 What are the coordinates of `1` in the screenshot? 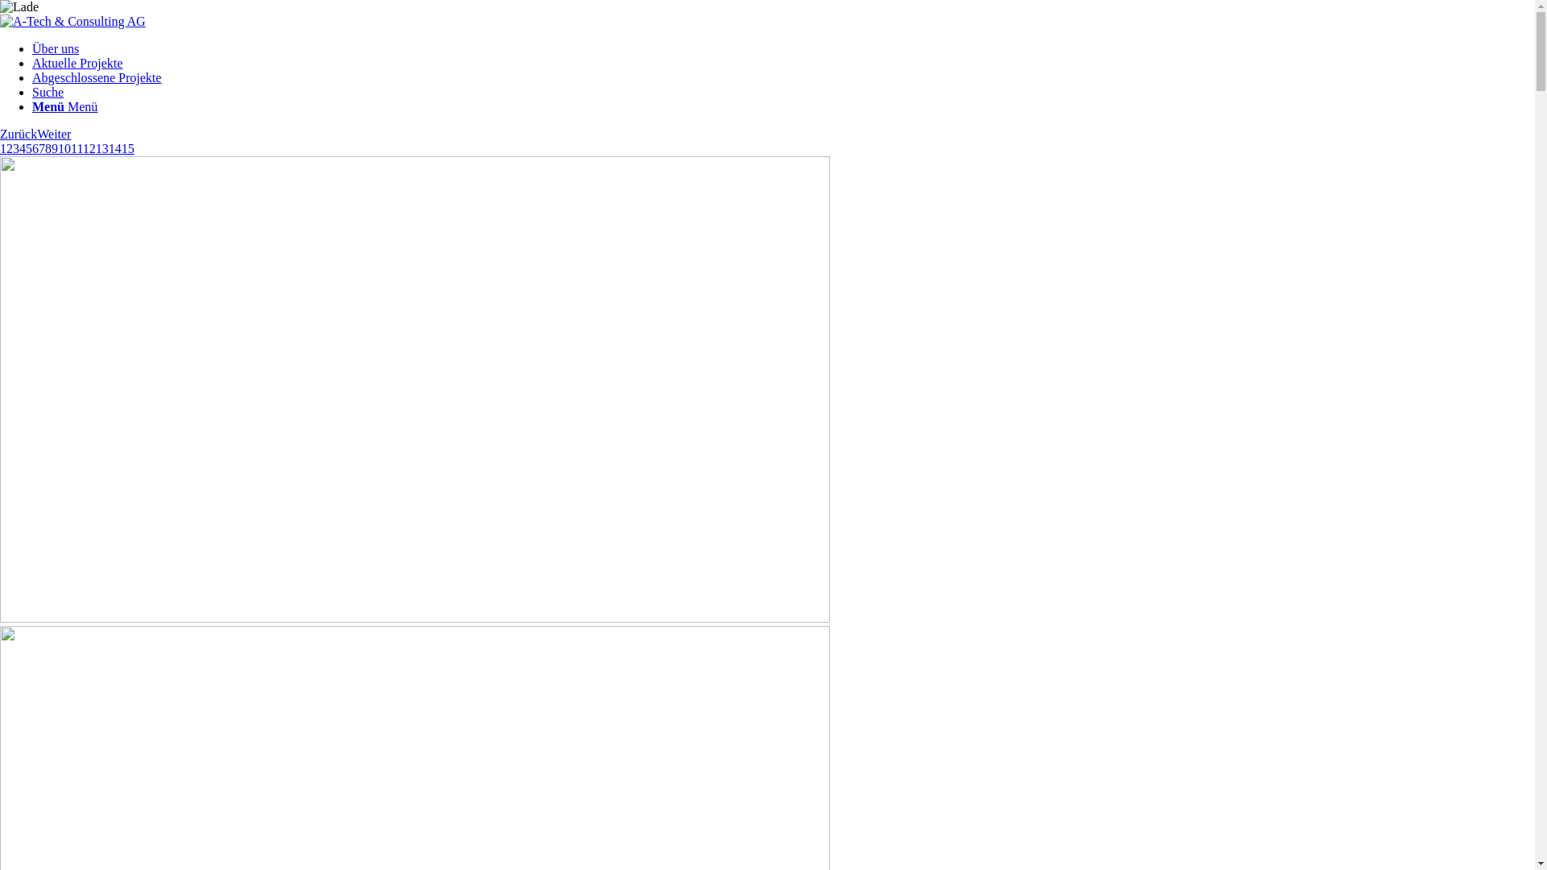 It's located at (3, 148).